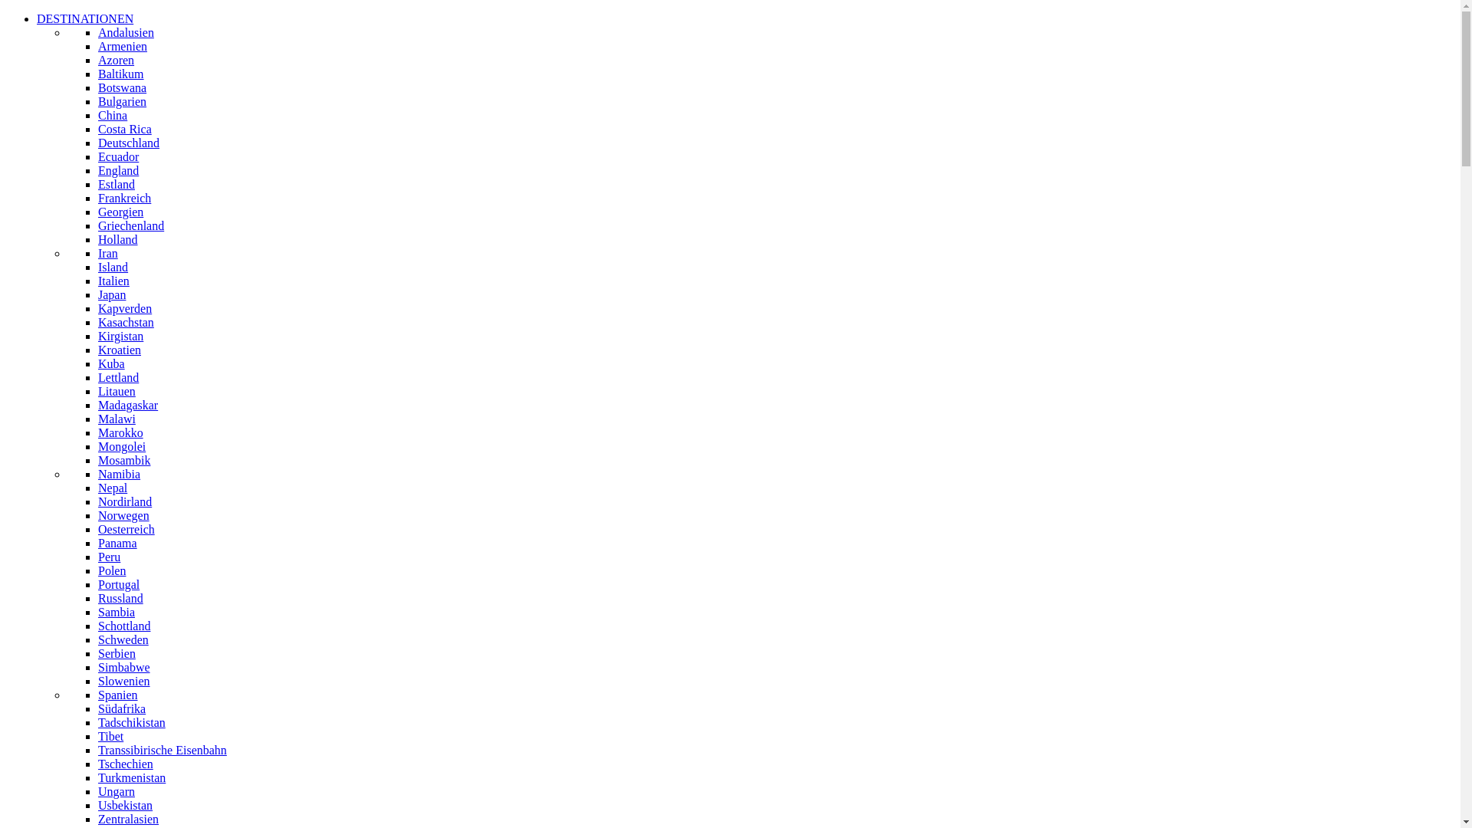 Image resolution: width=1472 pixels, height=828 pixels. What do you see at coordinates (118, 156) in the screenshot?
I see `Ecuador` at bounding box center [118, 156].